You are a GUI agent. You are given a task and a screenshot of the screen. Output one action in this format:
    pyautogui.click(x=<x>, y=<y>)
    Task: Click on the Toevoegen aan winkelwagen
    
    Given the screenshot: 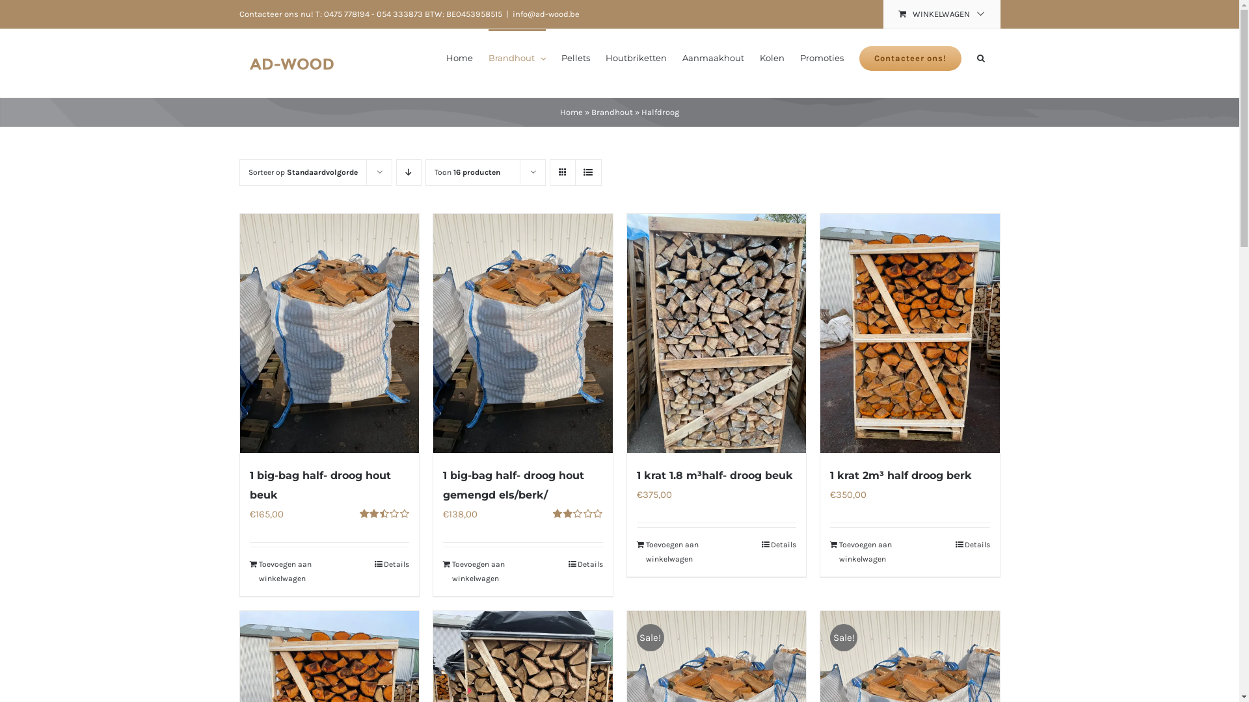 What is the action you would take?
    pyautogui.click(x=869, y=552)
    